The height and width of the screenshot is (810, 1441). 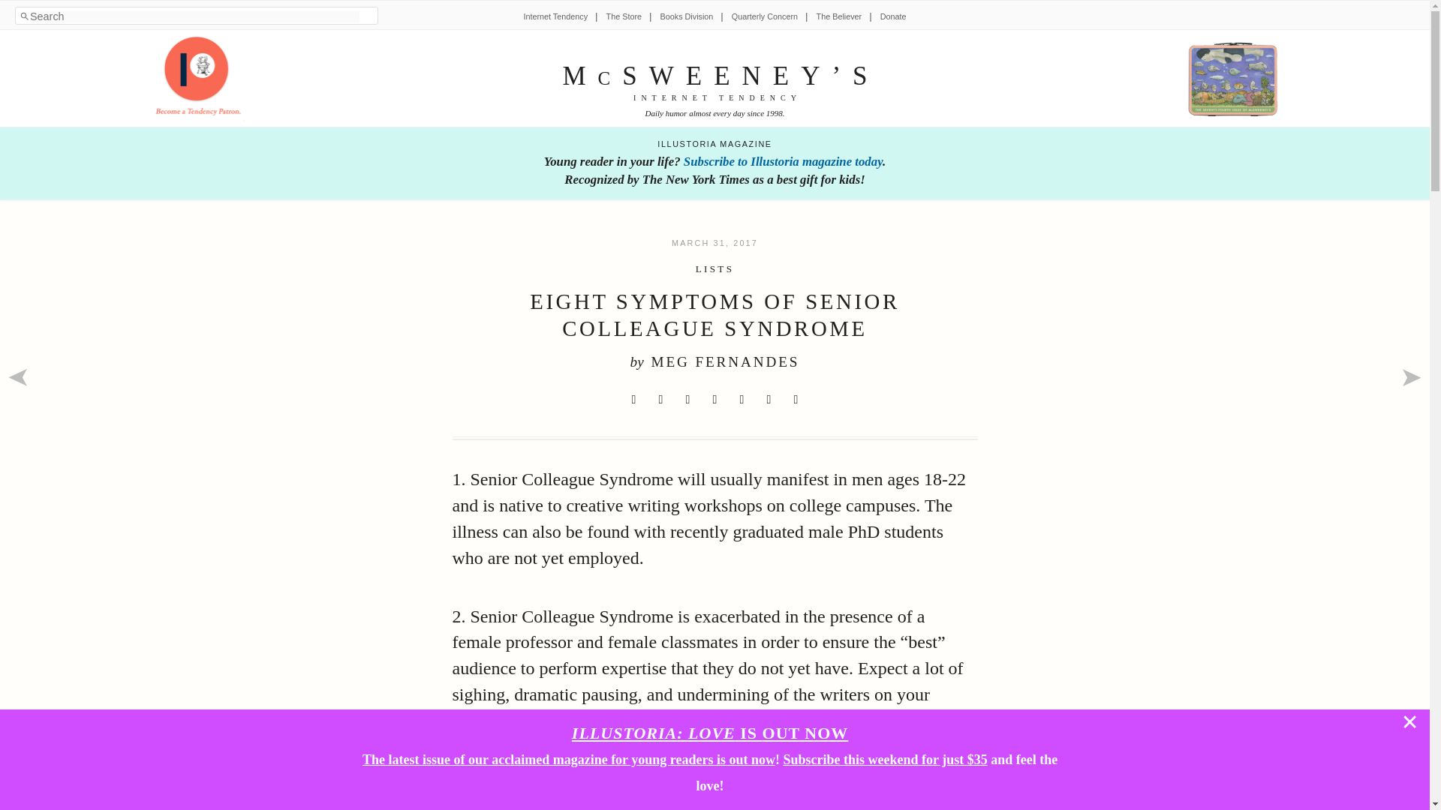 What do you see at coordinates (742, 399) in the screenshot?
I see `Share to Threads` at bounding box center [742, 399].